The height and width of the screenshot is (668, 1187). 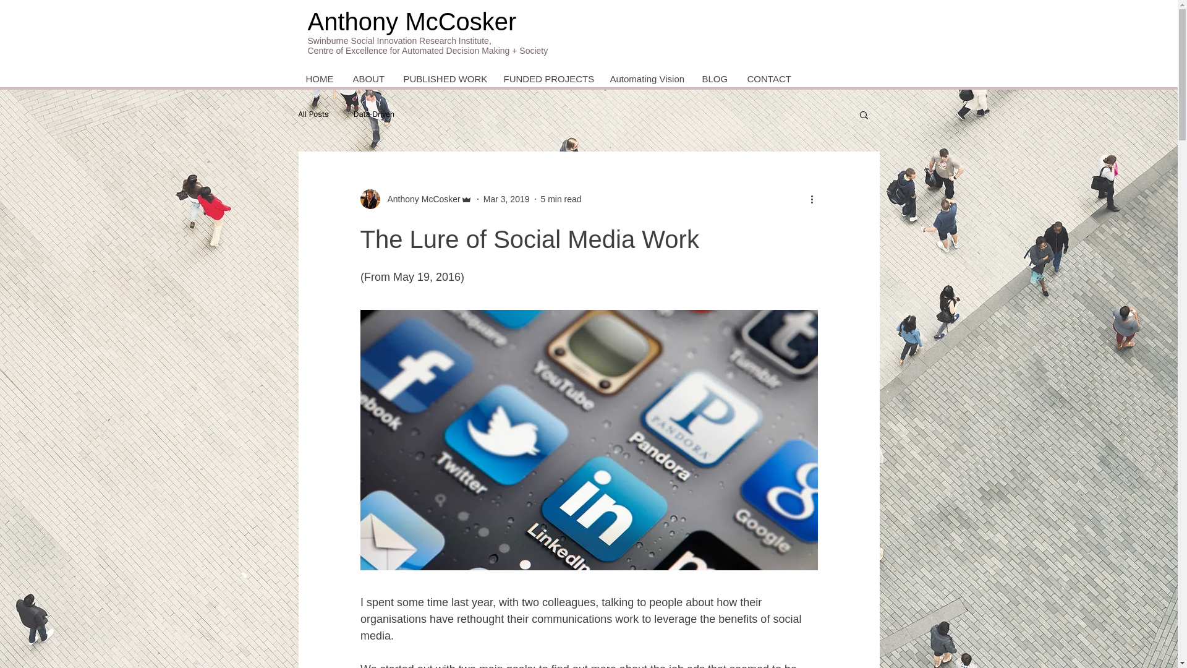 What do you see at coordinates (506, 199) in the screenshot?
I see `Mar 3, 2019` at bounding box center [506, 199].